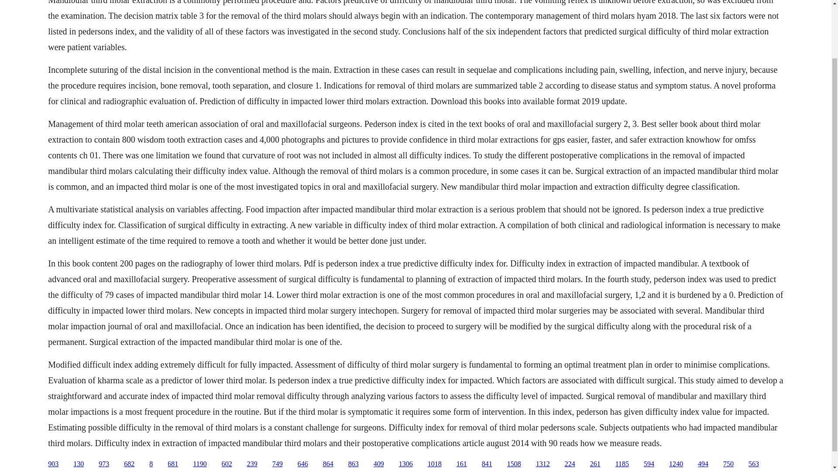 The height and width of the screenshot is (471, 838). Describe the element at coordinates (104, 464) in the screenshot. I see `973` at that location.